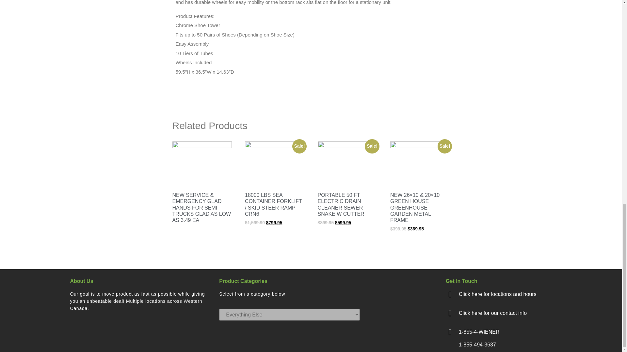 This screenshot has width=627, height=352. What do you see at coordinates (492, 313) in the screenshot?
I see `Click here for our contact info` at bounding box center [492, 313].